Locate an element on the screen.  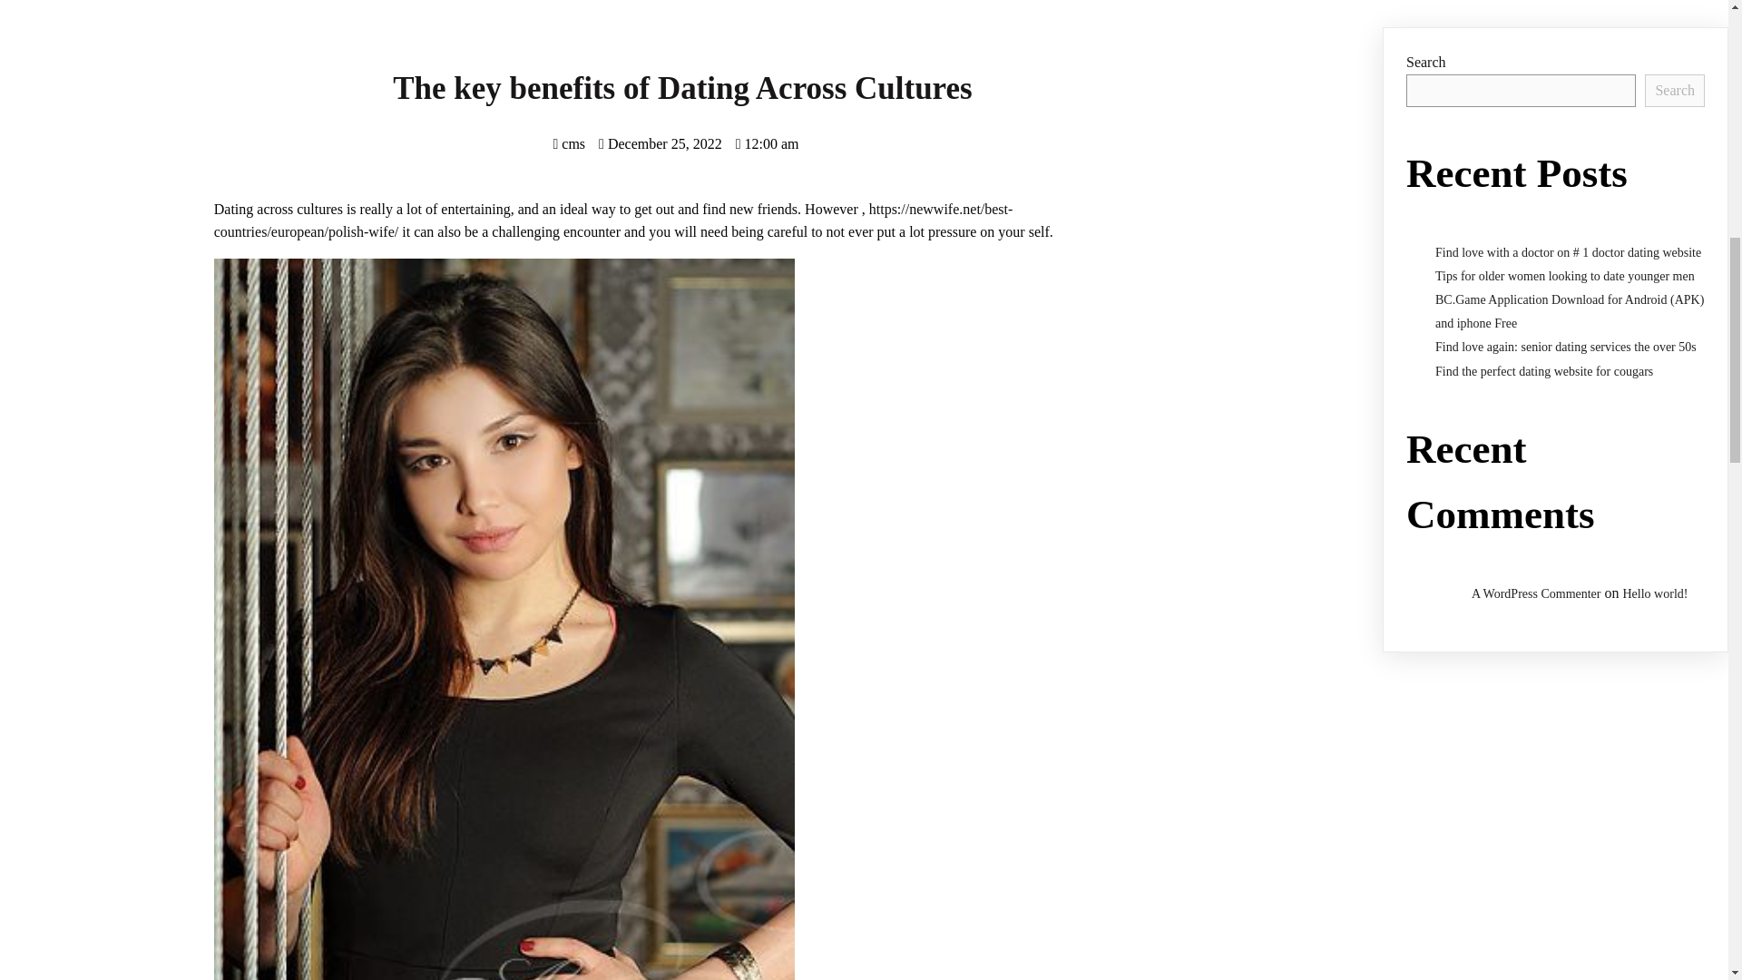
Find the perfect dating website for cougars is located at coordinates (1544, 370).